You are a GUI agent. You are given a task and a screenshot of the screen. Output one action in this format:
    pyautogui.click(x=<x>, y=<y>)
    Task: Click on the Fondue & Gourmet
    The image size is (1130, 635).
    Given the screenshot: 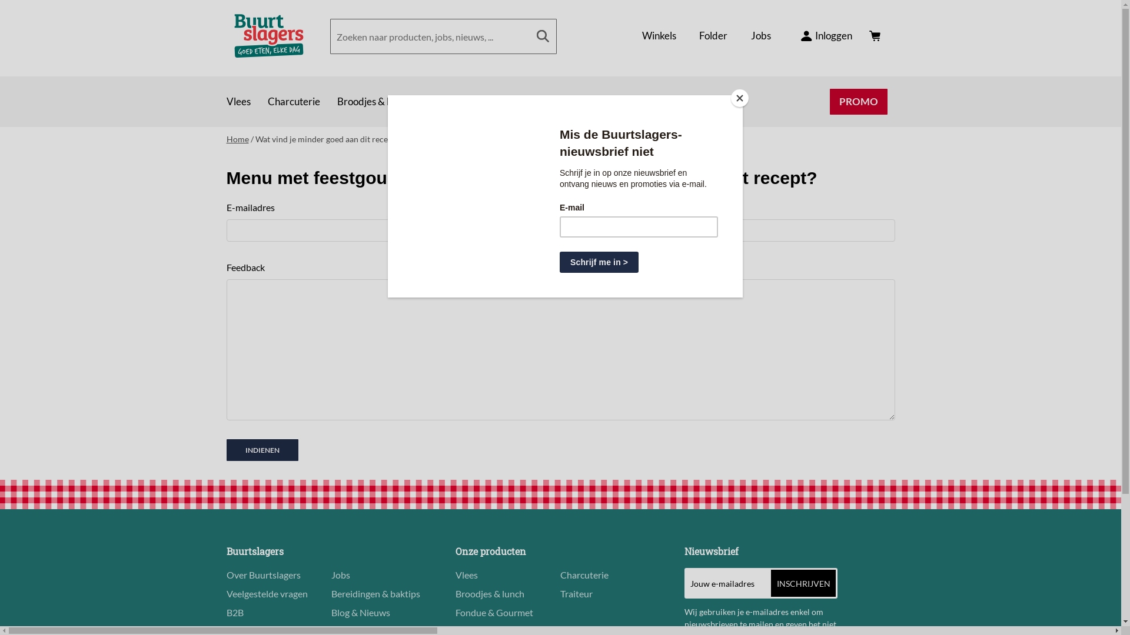 What is the action you would take?
    pyautogui.click(x=521, y=102)
    